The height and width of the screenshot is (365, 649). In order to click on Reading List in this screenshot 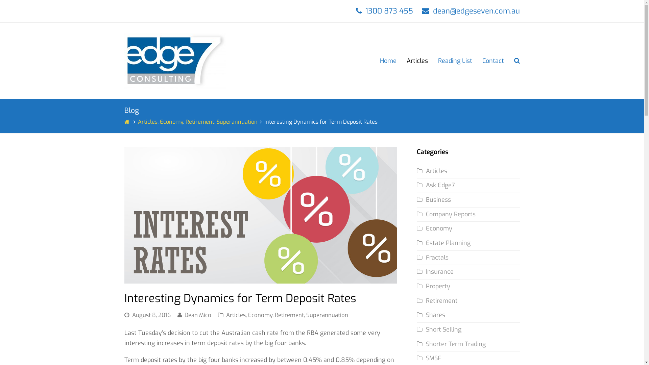, I will do `click(455, 61)`.